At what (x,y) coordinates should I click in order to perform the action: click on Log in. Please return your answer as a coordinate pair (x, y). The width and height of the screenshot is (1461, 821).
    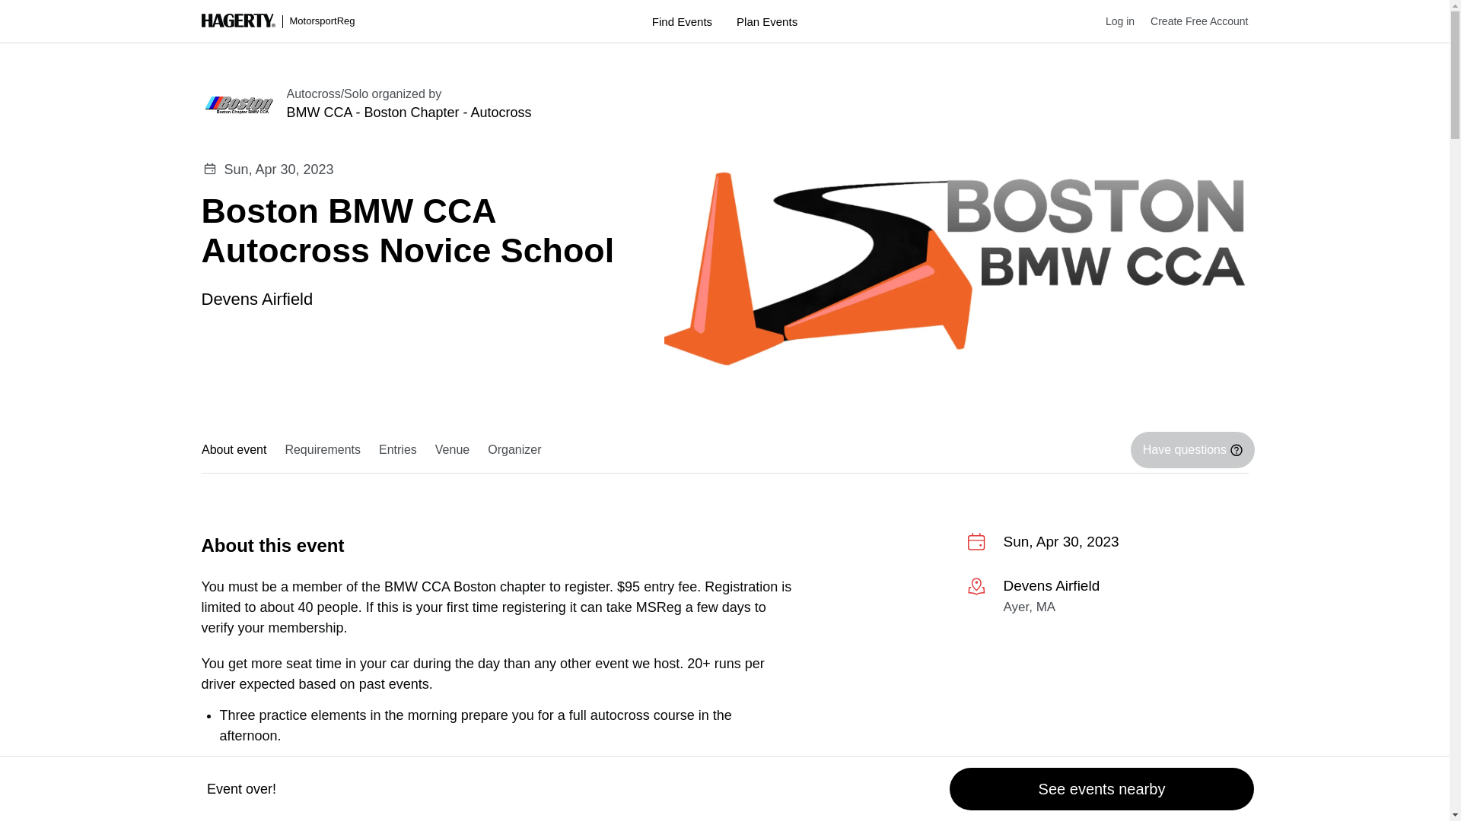
    Looking at the image, I should click on (1112, 21).